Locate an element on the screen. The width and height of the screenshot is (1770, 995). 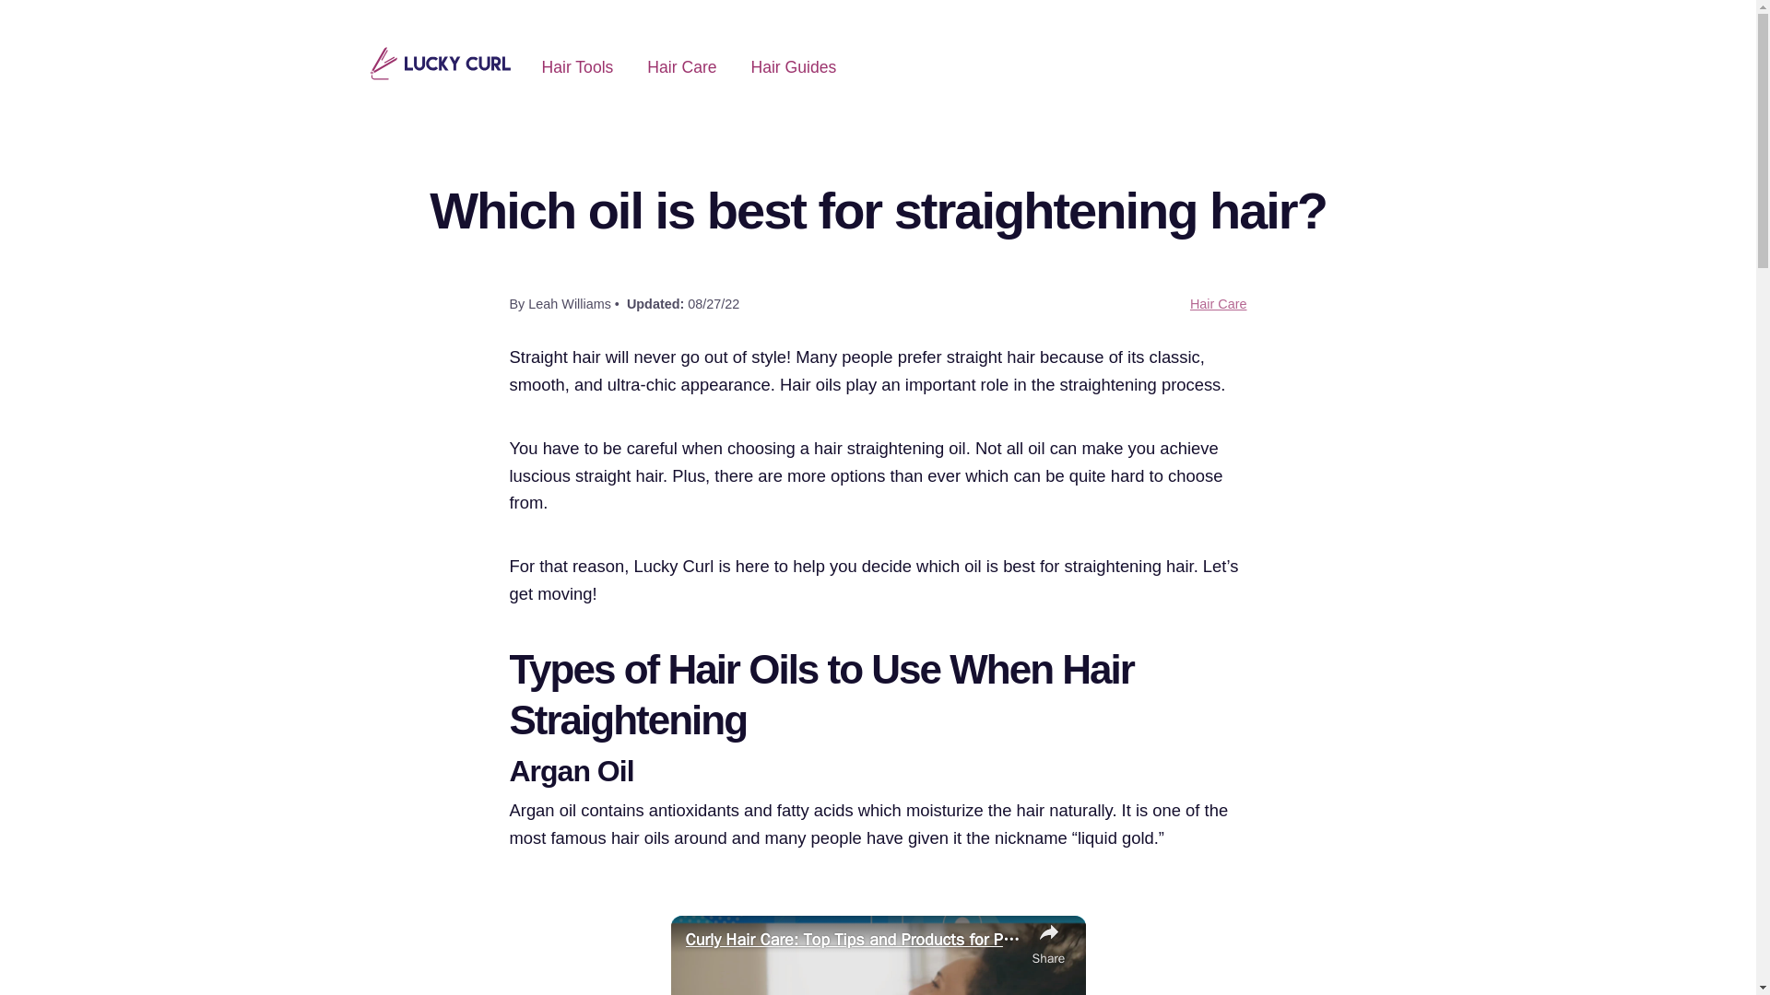
Curly Hair Care: Top Tips and Products for Perfect Curls is located at coordinates (854, 940).